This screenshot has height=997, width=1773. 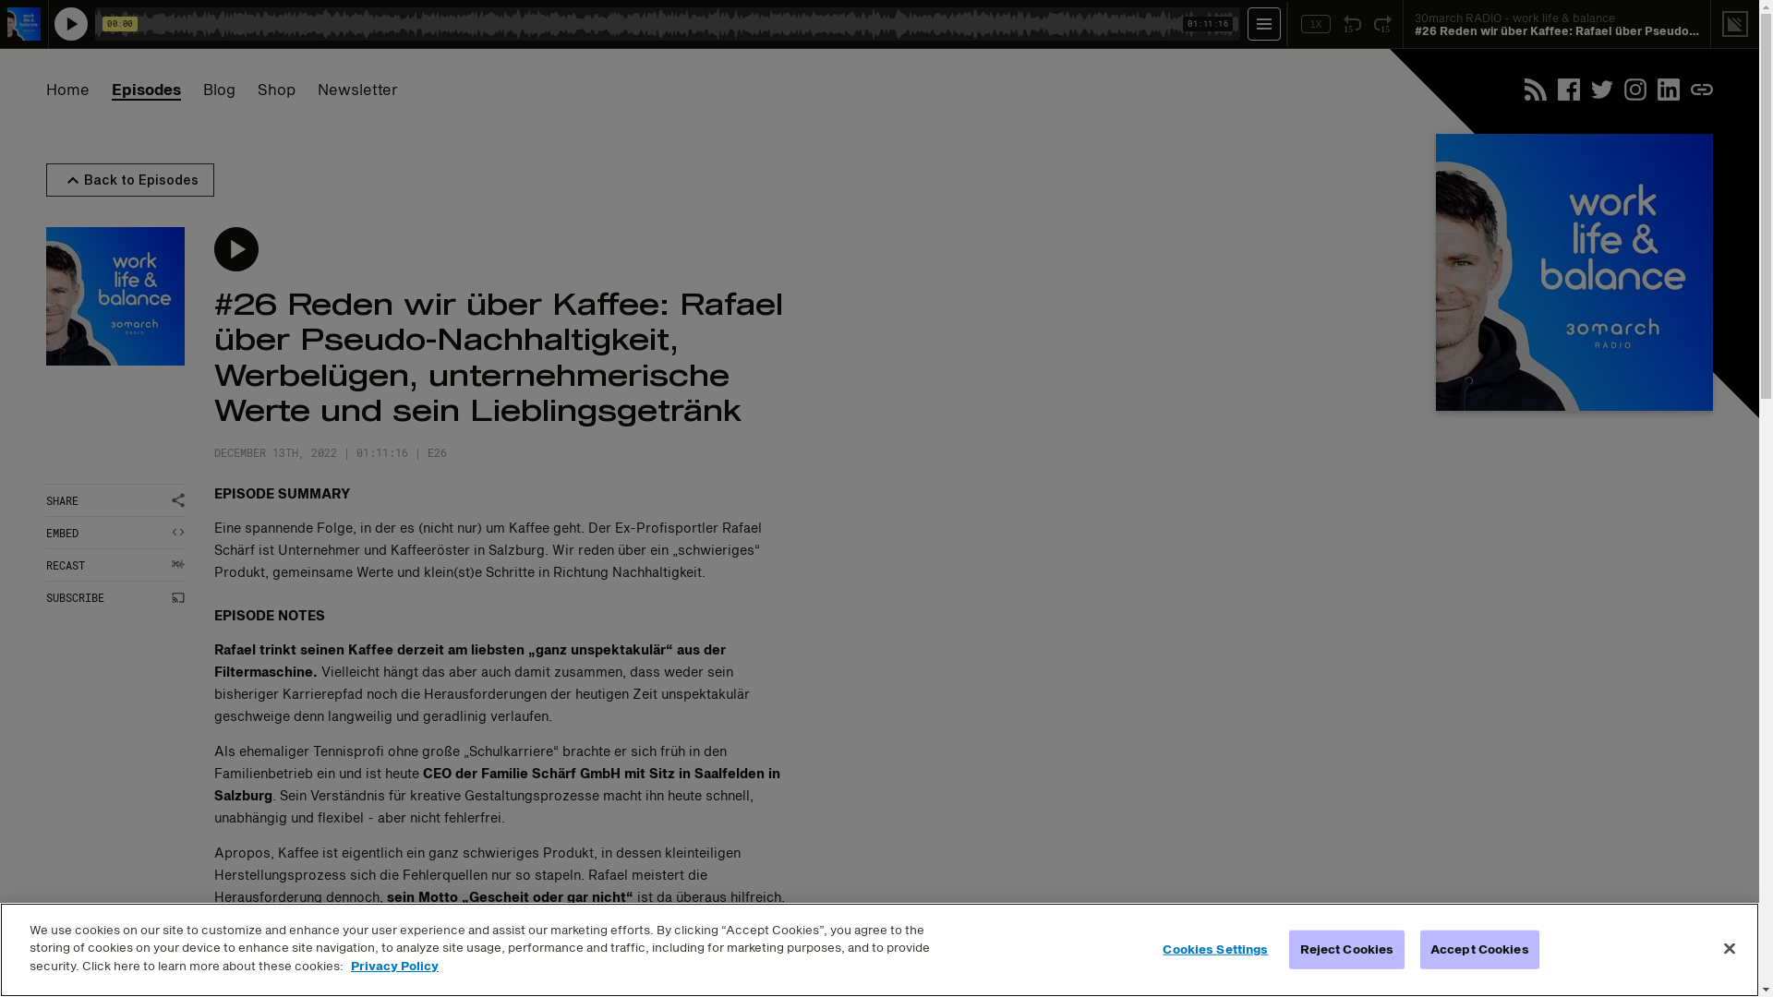 I want to click on Website, so click(x=1702, y=90).